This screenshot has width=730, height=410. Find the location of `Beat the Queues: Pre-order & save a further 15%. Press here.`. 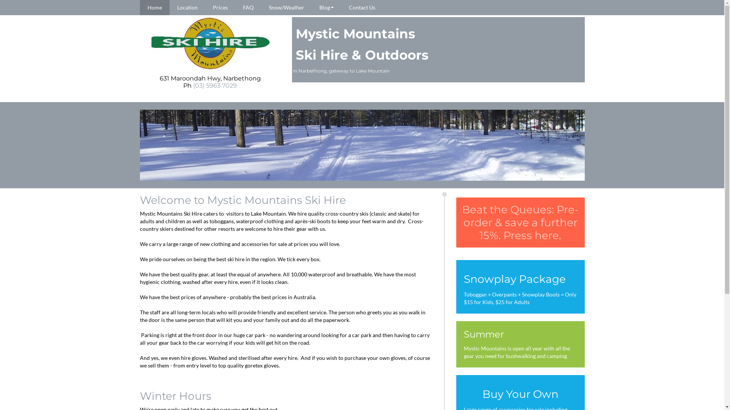

Beat the Queues: Pre-order & save a further 15%. Press here. is located at coordinates (521, 222).